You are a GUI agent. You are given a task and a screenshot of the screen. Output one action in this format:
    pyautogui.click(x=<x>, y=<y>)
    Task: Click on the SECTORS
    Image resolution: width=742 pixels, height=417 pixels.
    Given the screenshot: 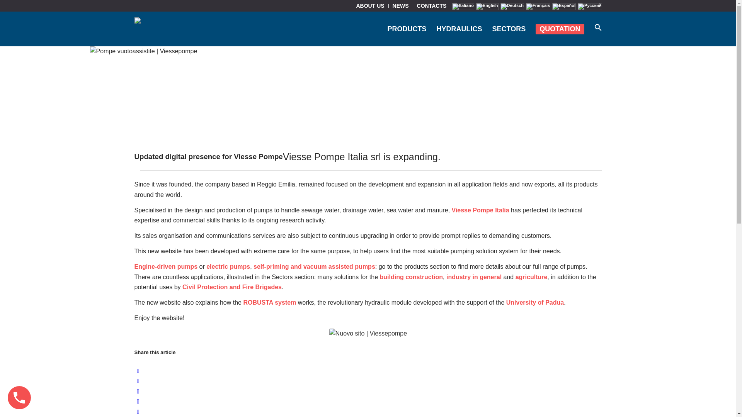 What is the action you would take?
    pyautogui.click(x=509, y=29)
    